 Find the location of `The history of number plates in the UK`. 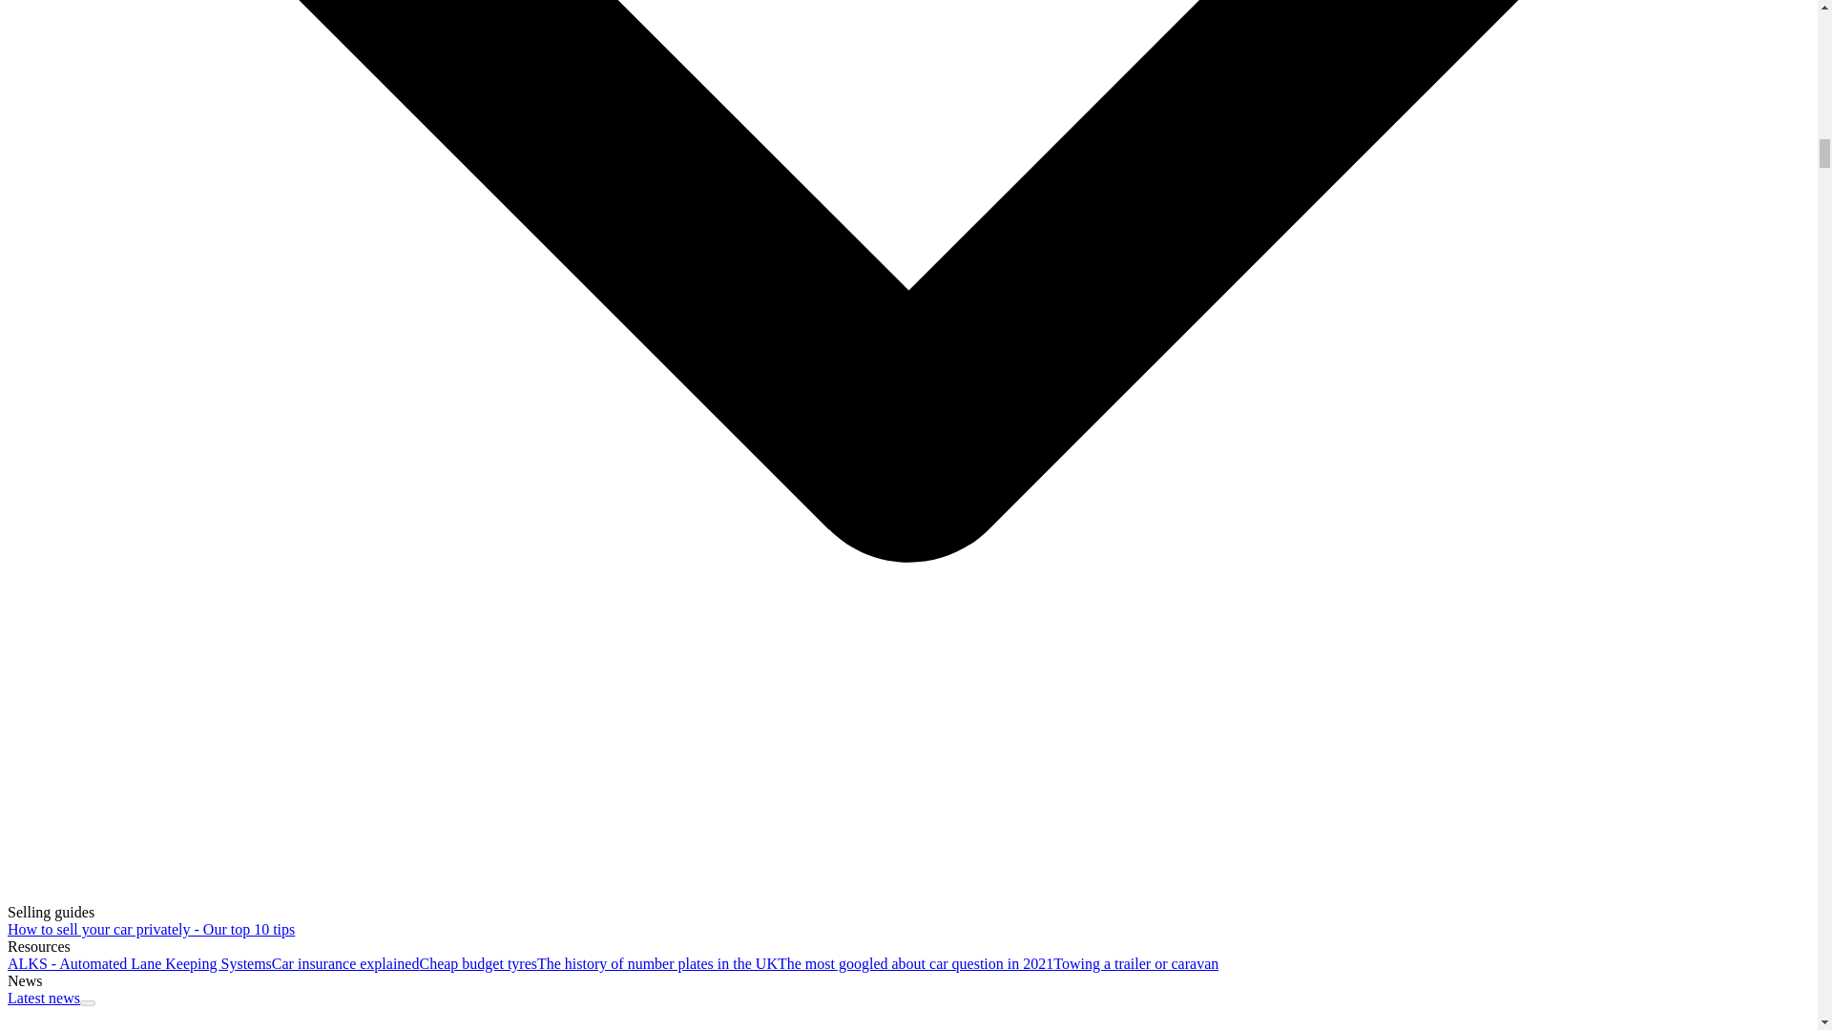

The history of number plates in the UK is located at coordinates (656, 963).